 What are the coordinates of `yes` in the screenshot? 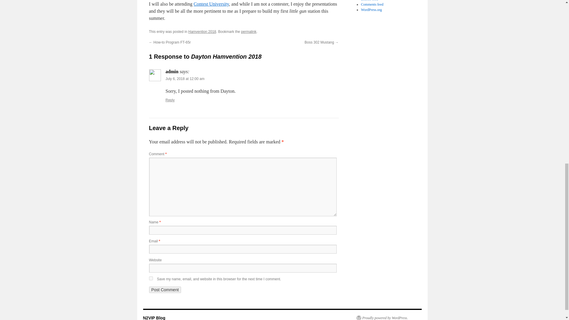 It's located at (151, 279).